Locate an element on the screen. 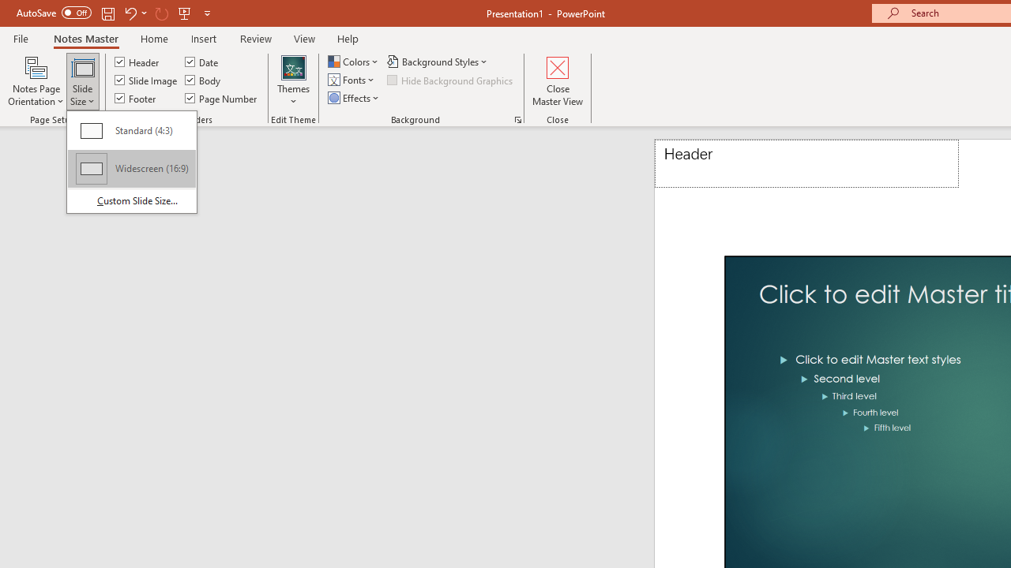 The height and width of the screenshot is (568, 1011). Slide Size is located at coordinates (82, 80).